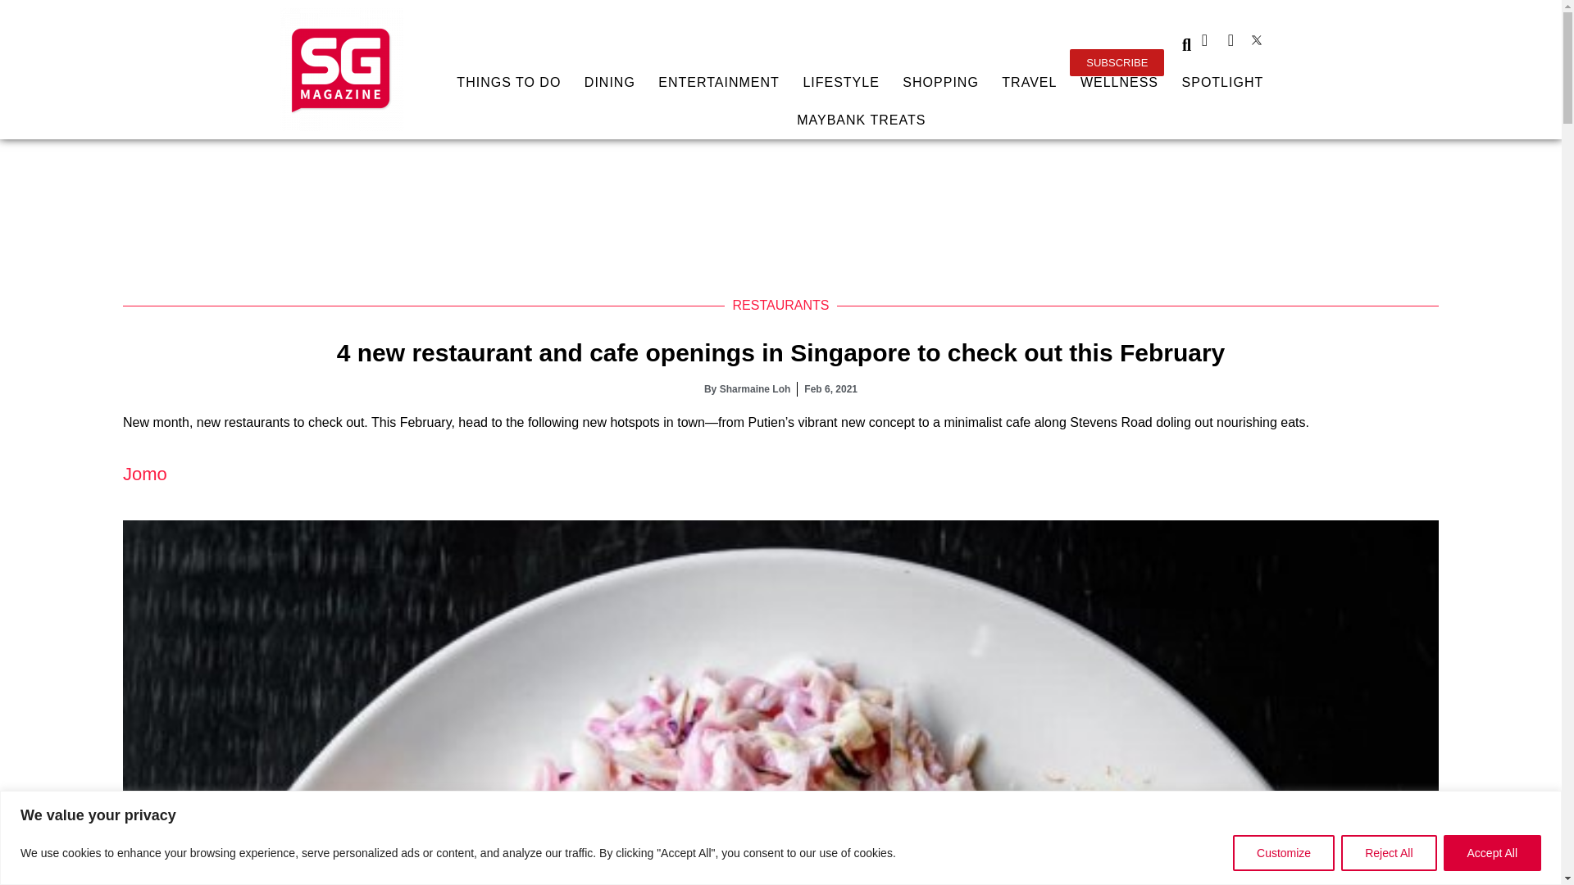 The image size is (1574, 885). What do you see at coordinates (1120, 82) in the screenshot?
I see `WELLNESS` at bounding box center [1120, 82].